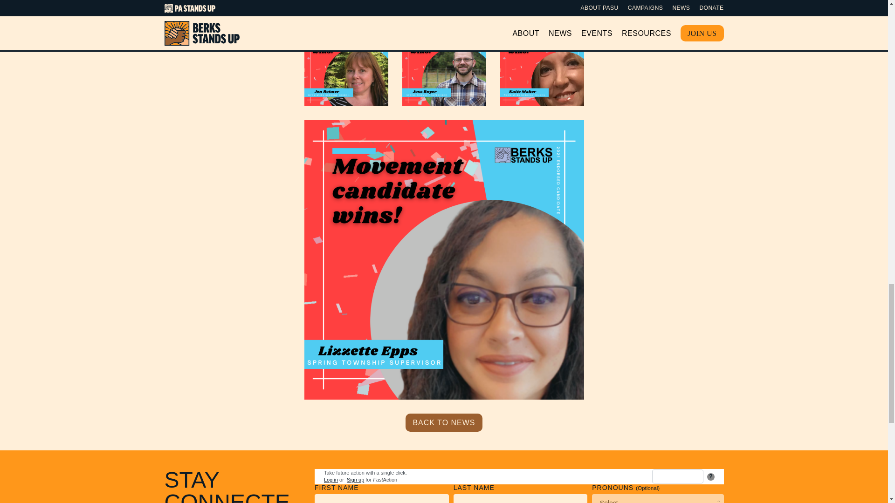 The height and width of the screenshot is (503, 895). I want to click on ?, so click(710, 477).